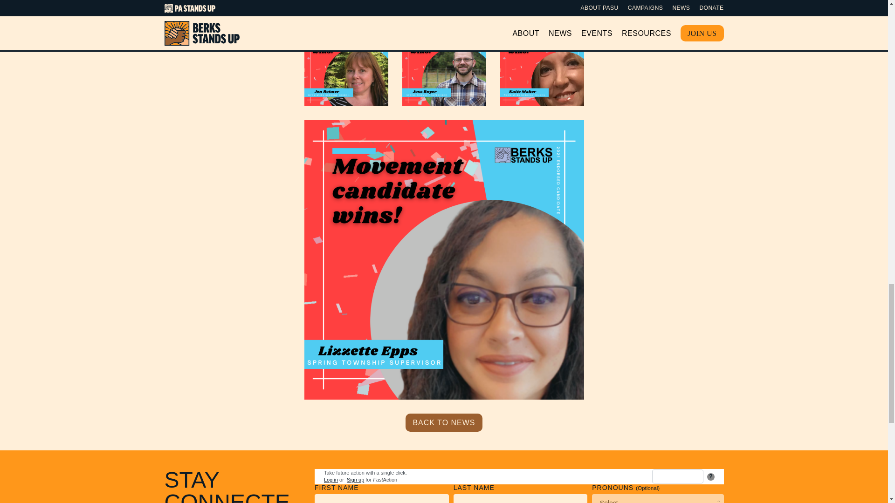 The height and width of the screenshot is (503, 895). I want to click on ?, so click(710, 477).